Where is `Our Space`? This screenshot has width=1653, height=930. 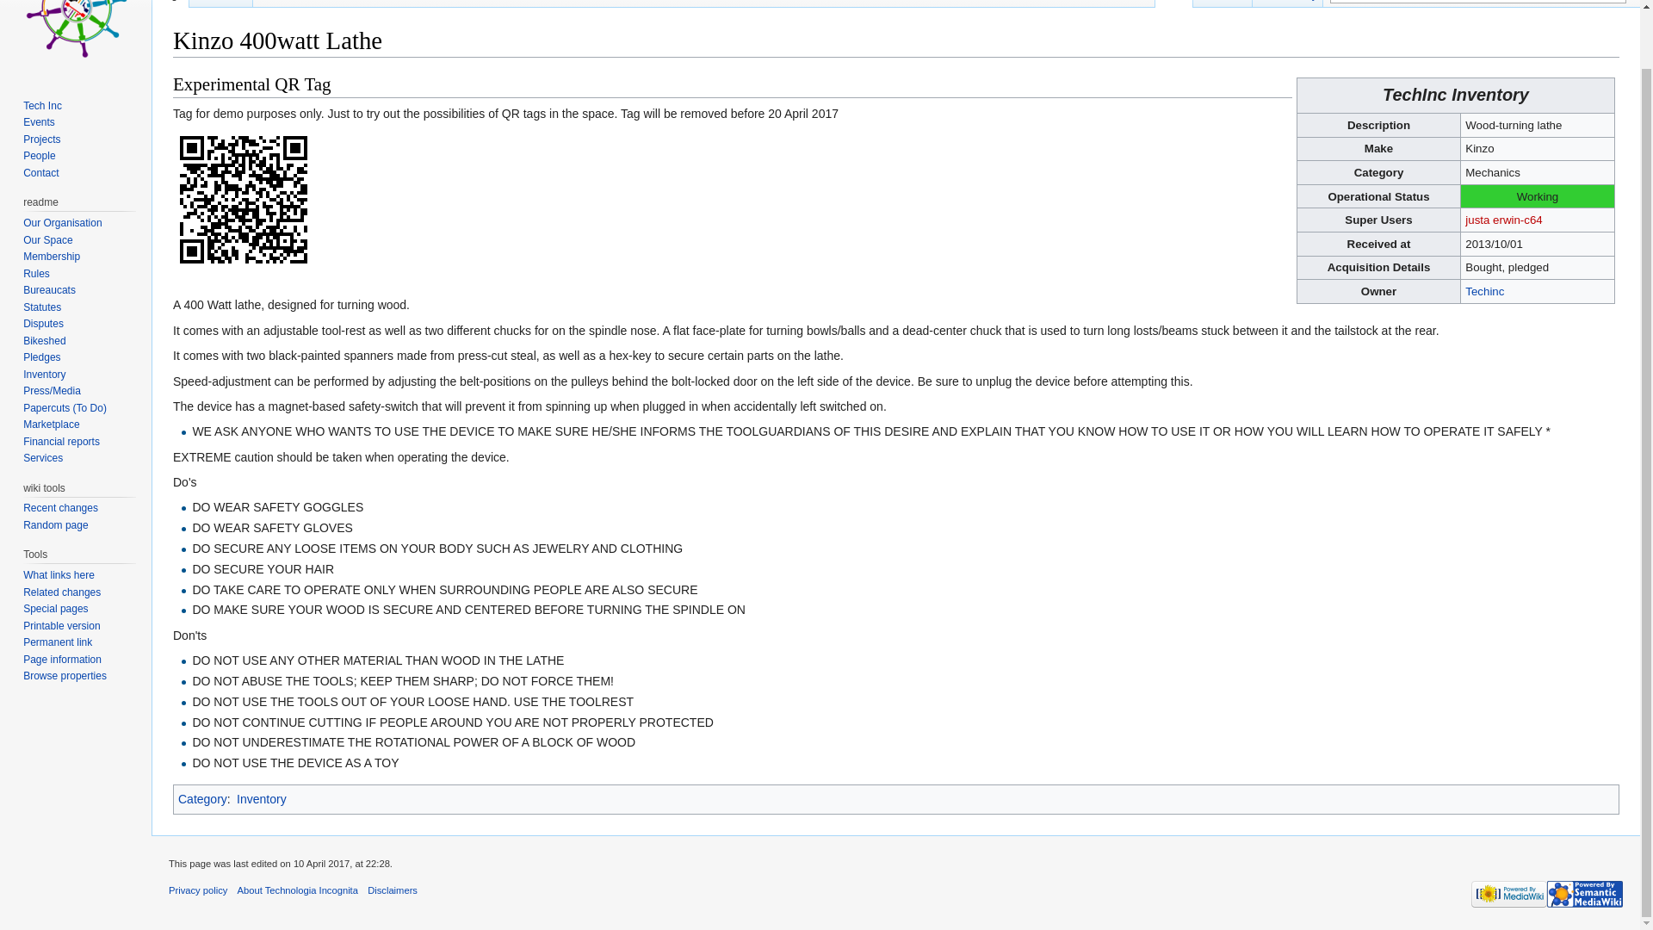
Our Space is located at coordinates (47, 240).